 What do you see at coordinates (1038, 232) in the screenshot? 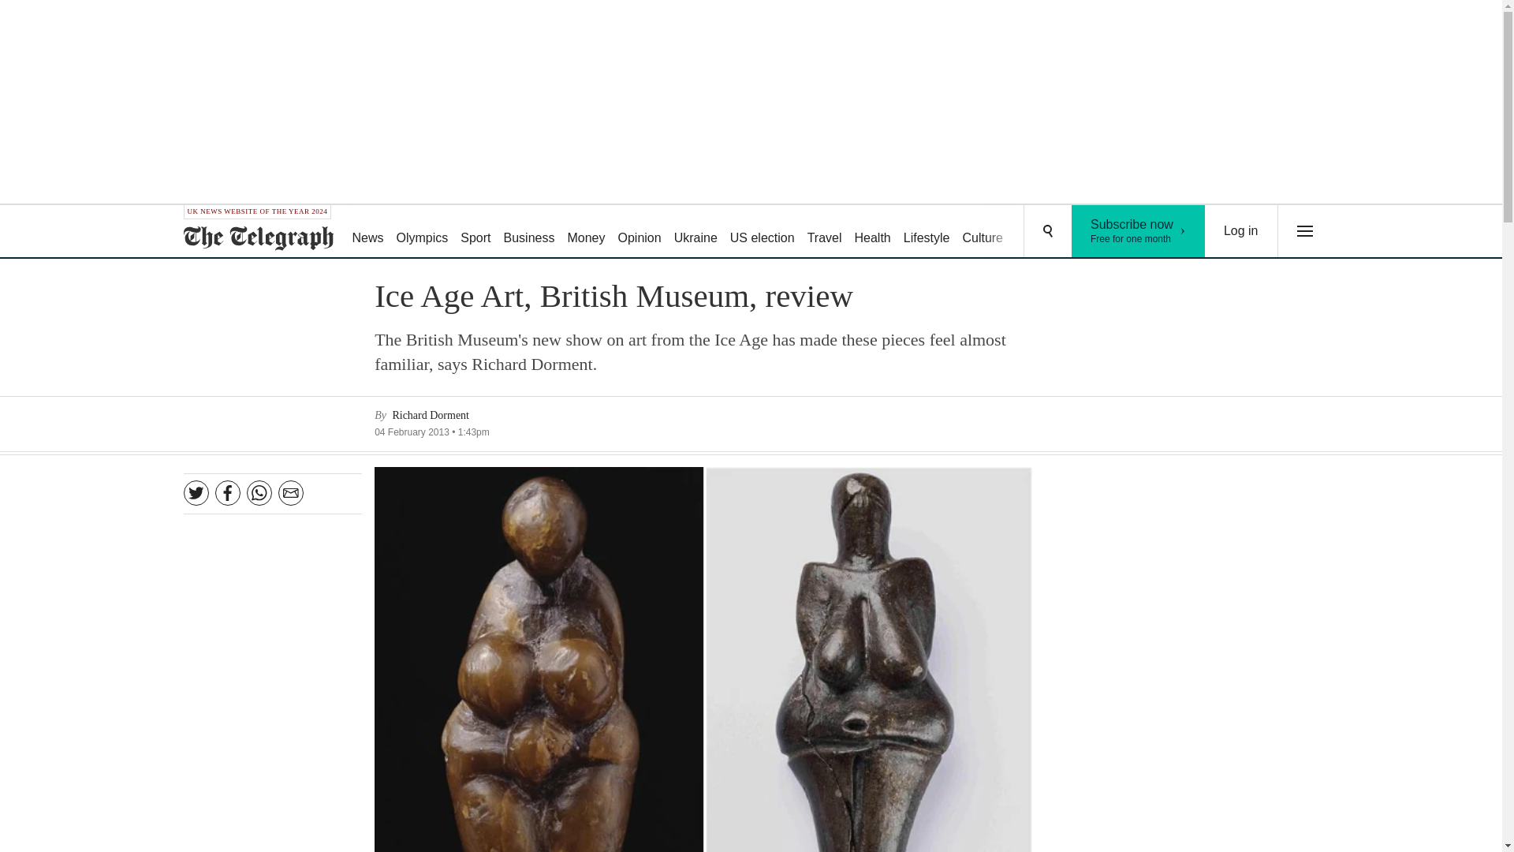
I see `Lifestyle` at bounding box center [1038, 232].